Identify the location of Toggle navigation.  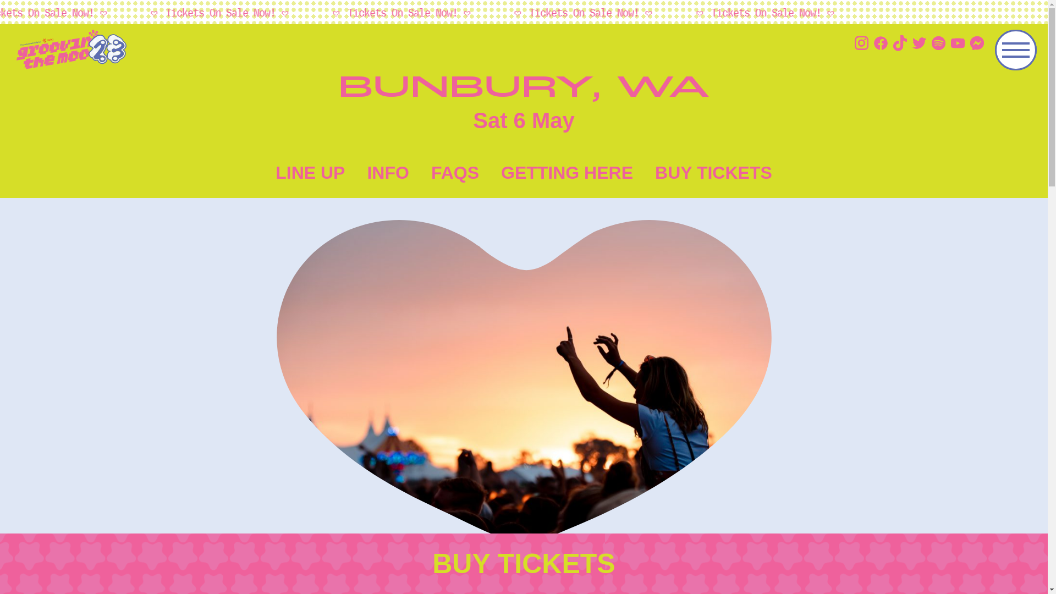
(1016, 50).